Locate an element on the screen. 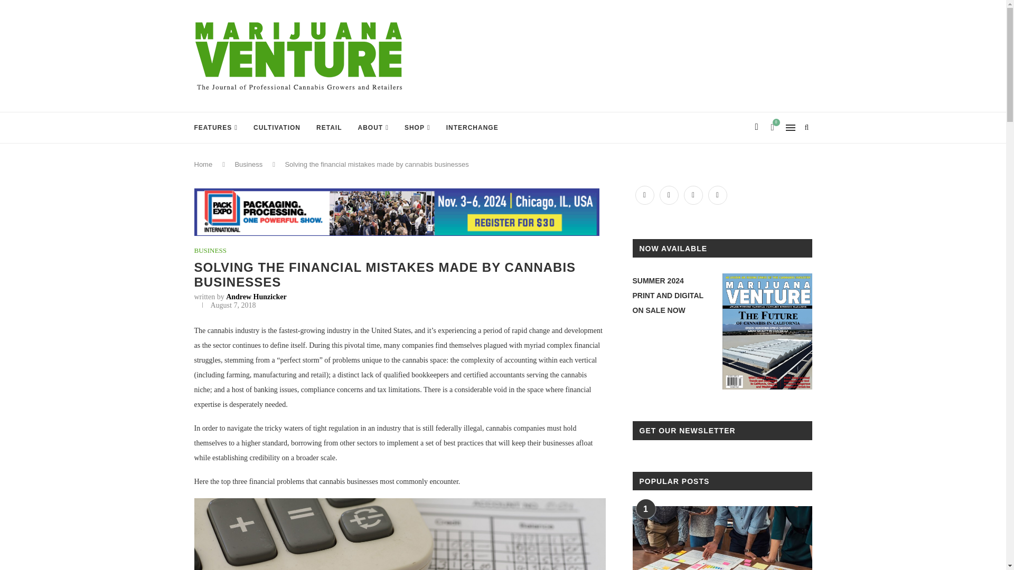  FEATURES is located at coordinates (217, 128).